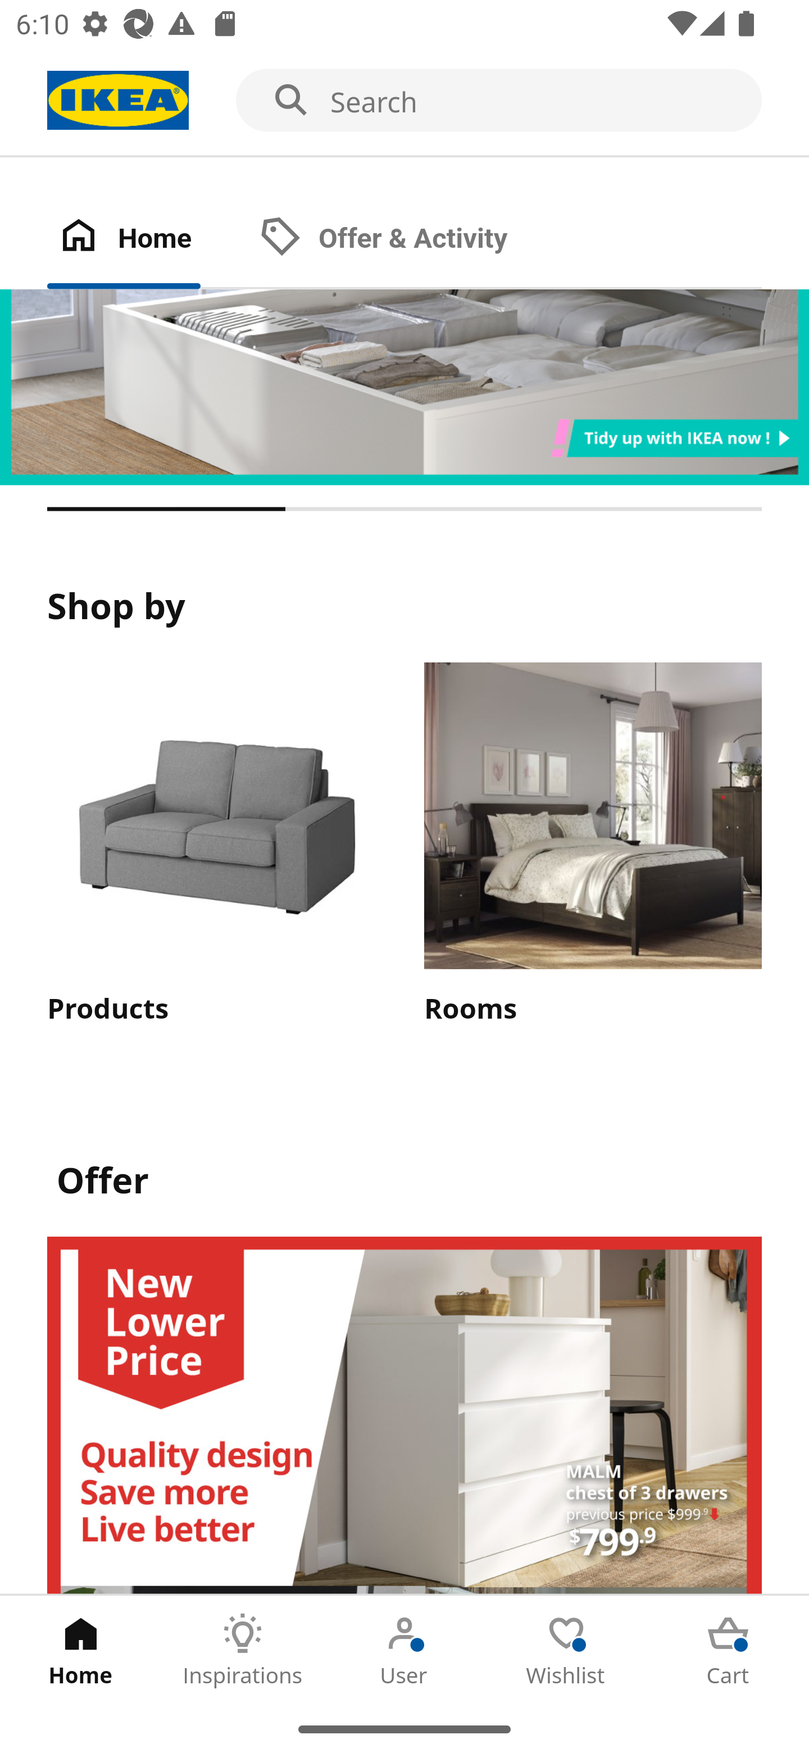 This screenshot has height=1753, width=809. Describe the element at coordinates (243, 1650) in the screenshot. I see `Inspirations
Tab 2 of 5` at that location.